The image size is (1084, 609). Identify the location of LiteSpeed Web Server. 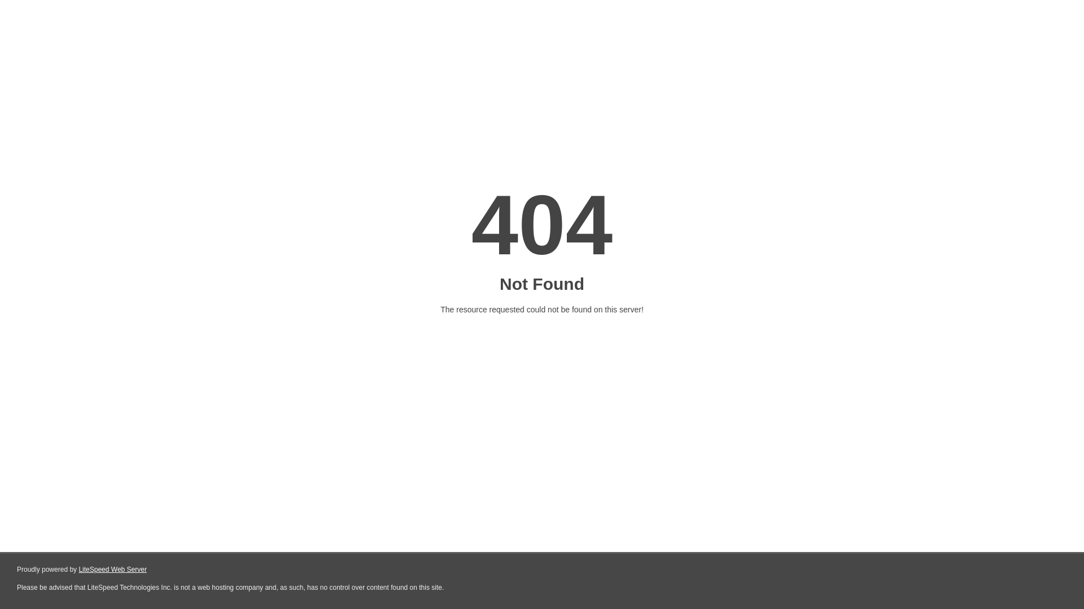
(113, 570).